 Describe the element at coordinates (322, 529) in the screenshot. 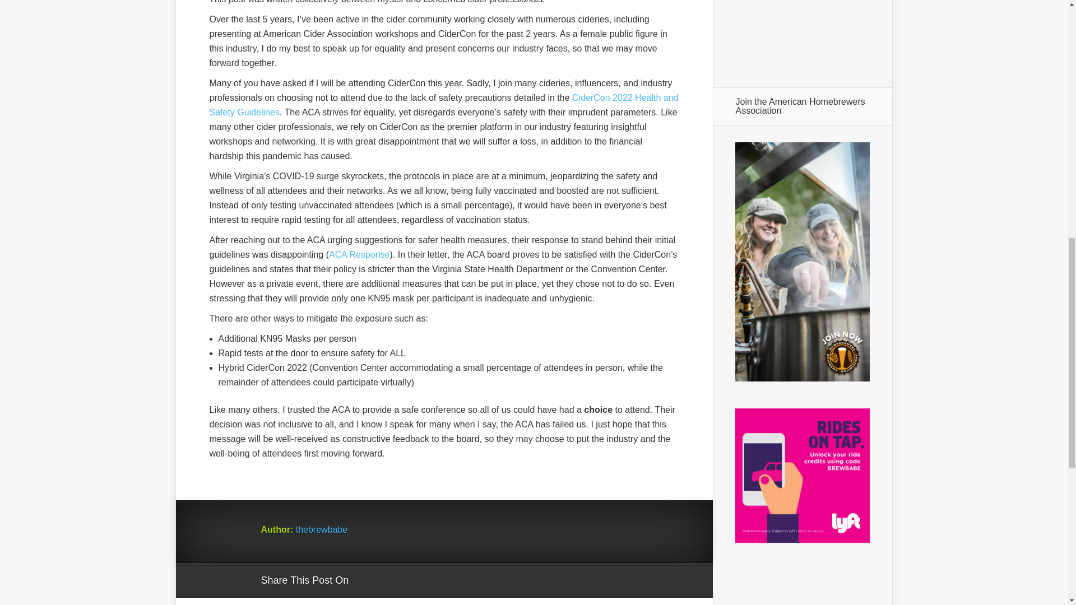

I see `thebrewbabe` at that location.